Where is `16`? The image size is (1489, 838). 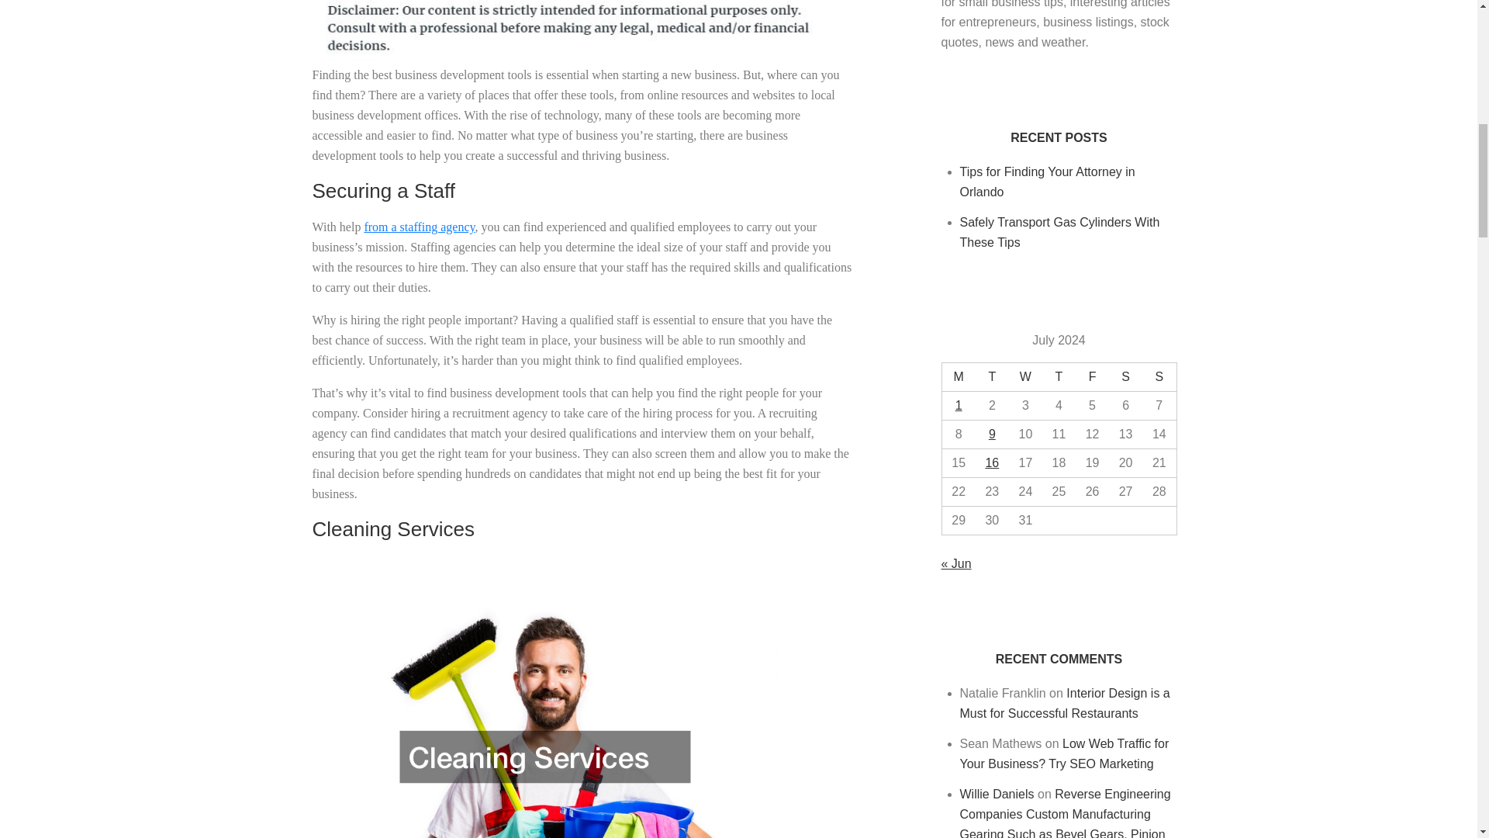 16 is located at coordinates (991, 462).